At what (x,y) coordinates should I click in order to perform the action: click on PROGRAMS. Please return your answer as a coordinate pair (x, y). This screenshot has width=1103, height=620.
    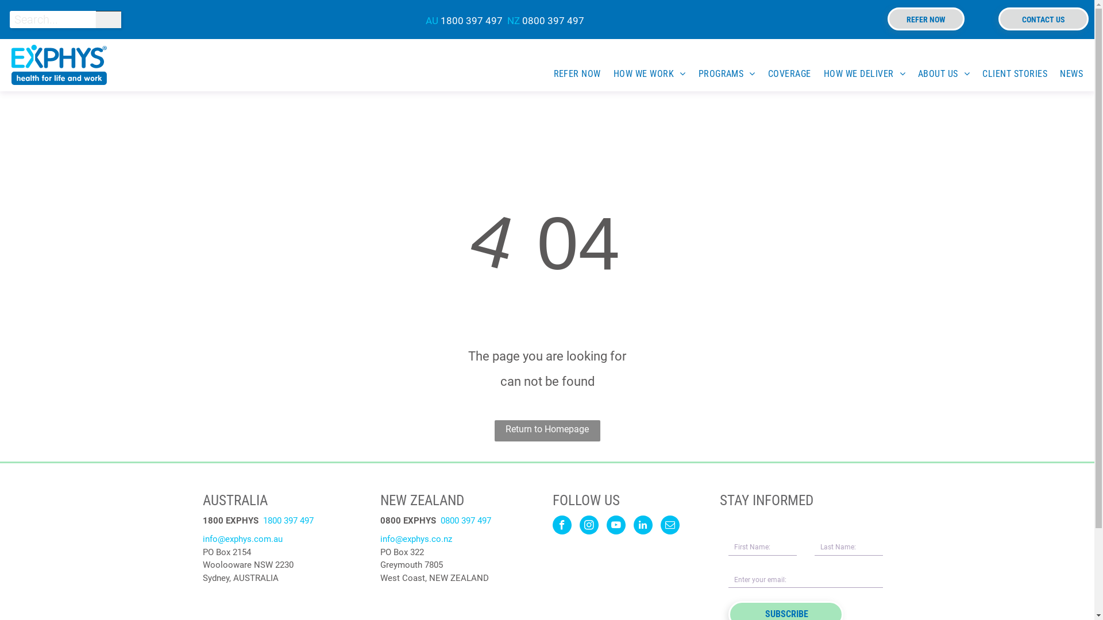
    Looking at the image, I should click on (720, 73).